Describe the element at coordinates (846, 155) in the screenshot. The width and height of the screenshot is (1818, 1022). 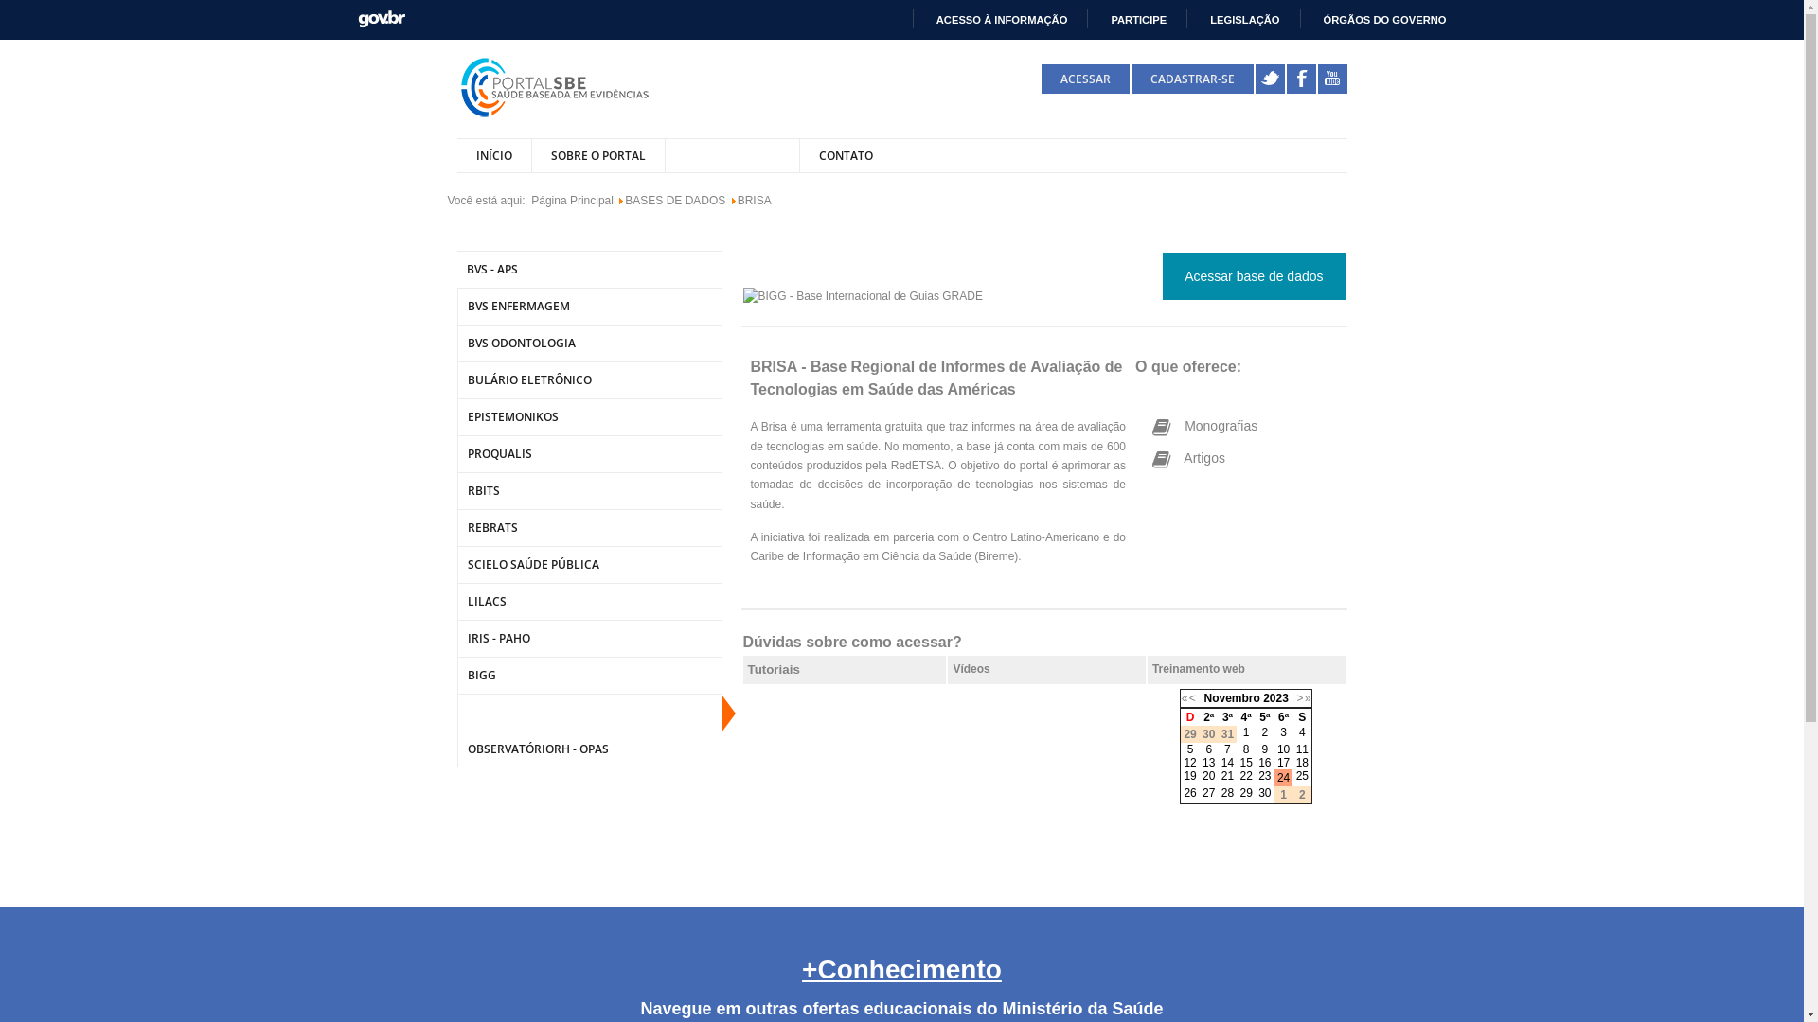
I see `CONTATO` at that location.